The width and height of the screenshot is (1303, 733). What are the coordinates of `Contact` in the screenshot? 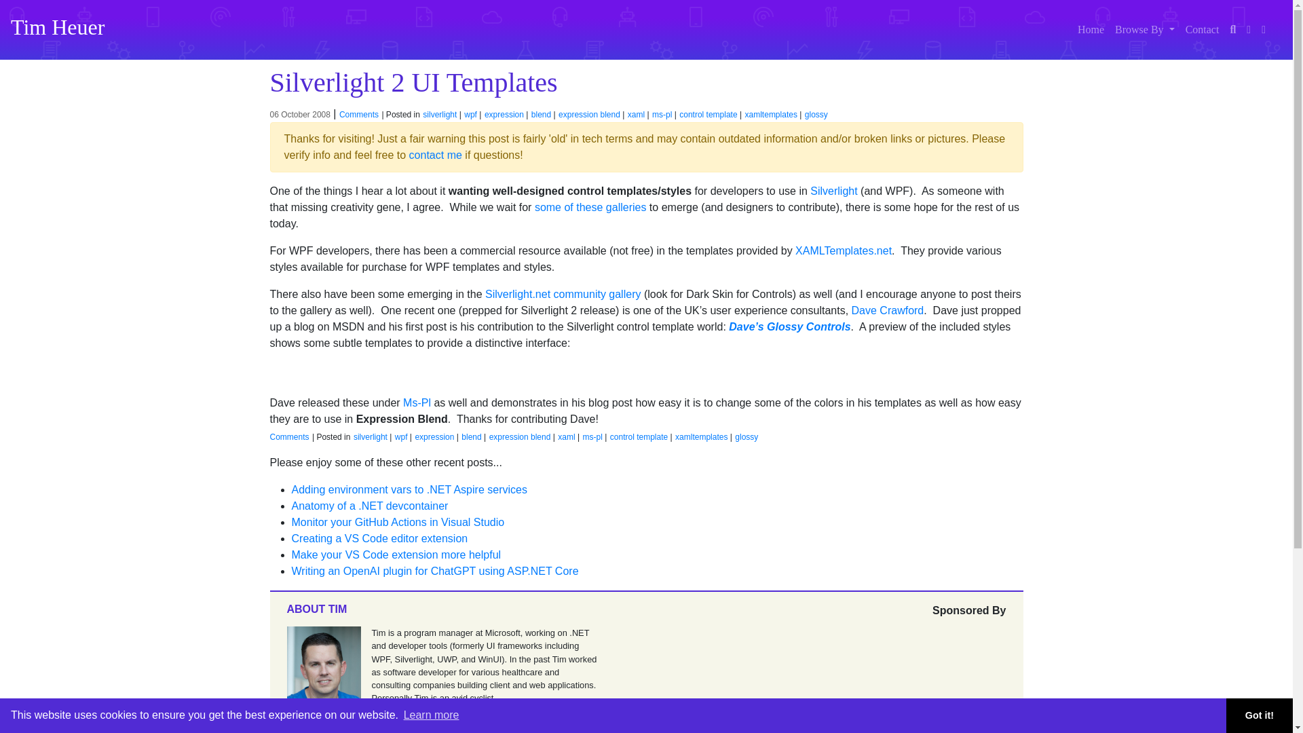 It's located at (1203, 29).